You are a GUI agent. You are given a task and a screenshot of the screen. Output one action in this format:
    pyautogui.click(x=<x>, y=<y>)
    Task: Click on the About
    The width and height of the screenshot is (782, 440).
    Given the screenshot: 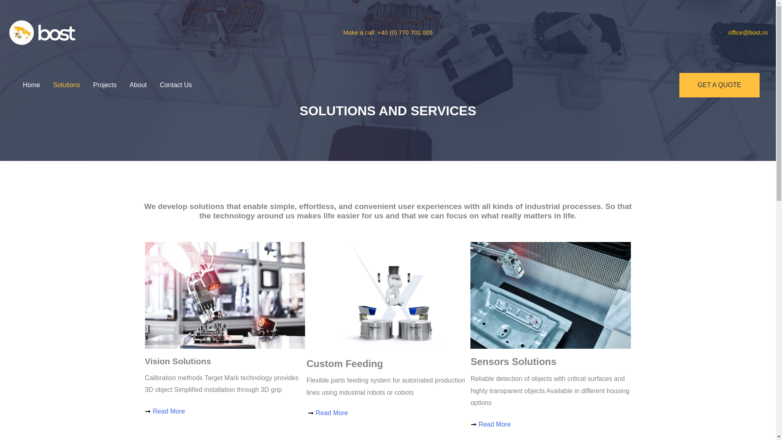 What is the action you would take?
    pyautogui.click(x=138, y=85)
    